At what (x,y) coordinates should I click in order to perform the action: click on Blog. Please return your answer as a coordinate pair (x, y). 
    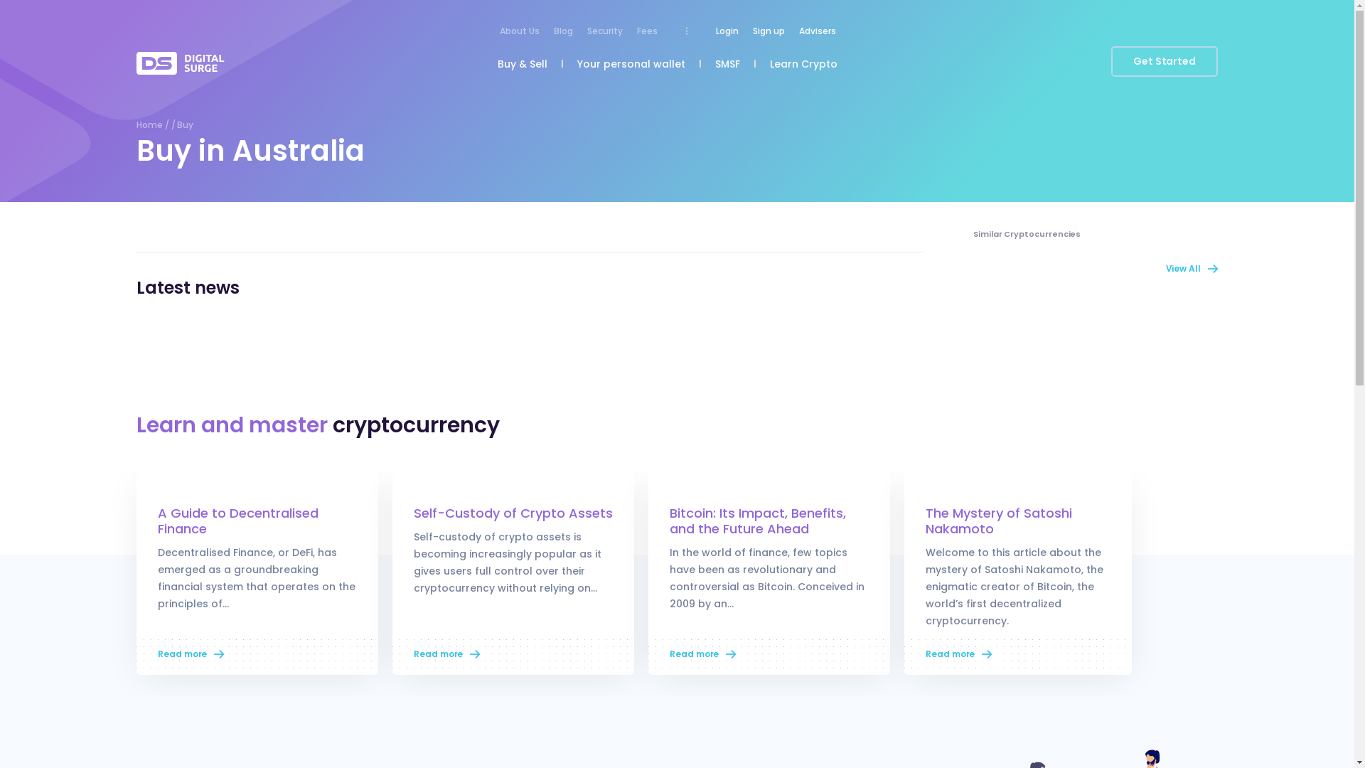
    Looking at the image, I should click on (563, 33).